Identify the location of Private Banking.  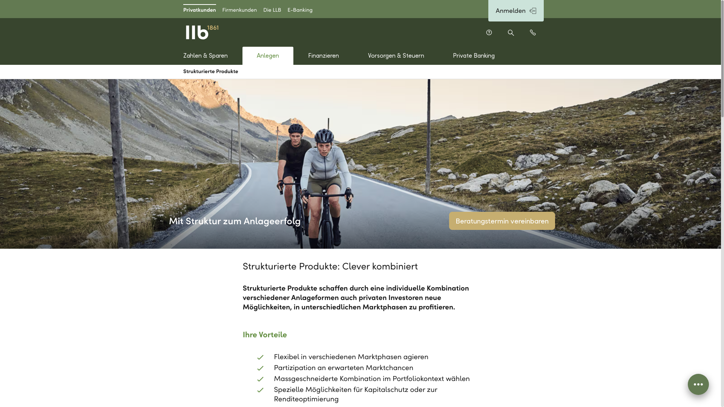
(474, 56).